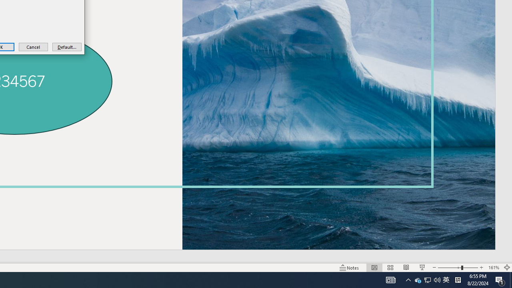 The image size is (512, 288). Describe the element at coordinates (390, 267) in the screenshot. I see `Slide Sorter` at that location.